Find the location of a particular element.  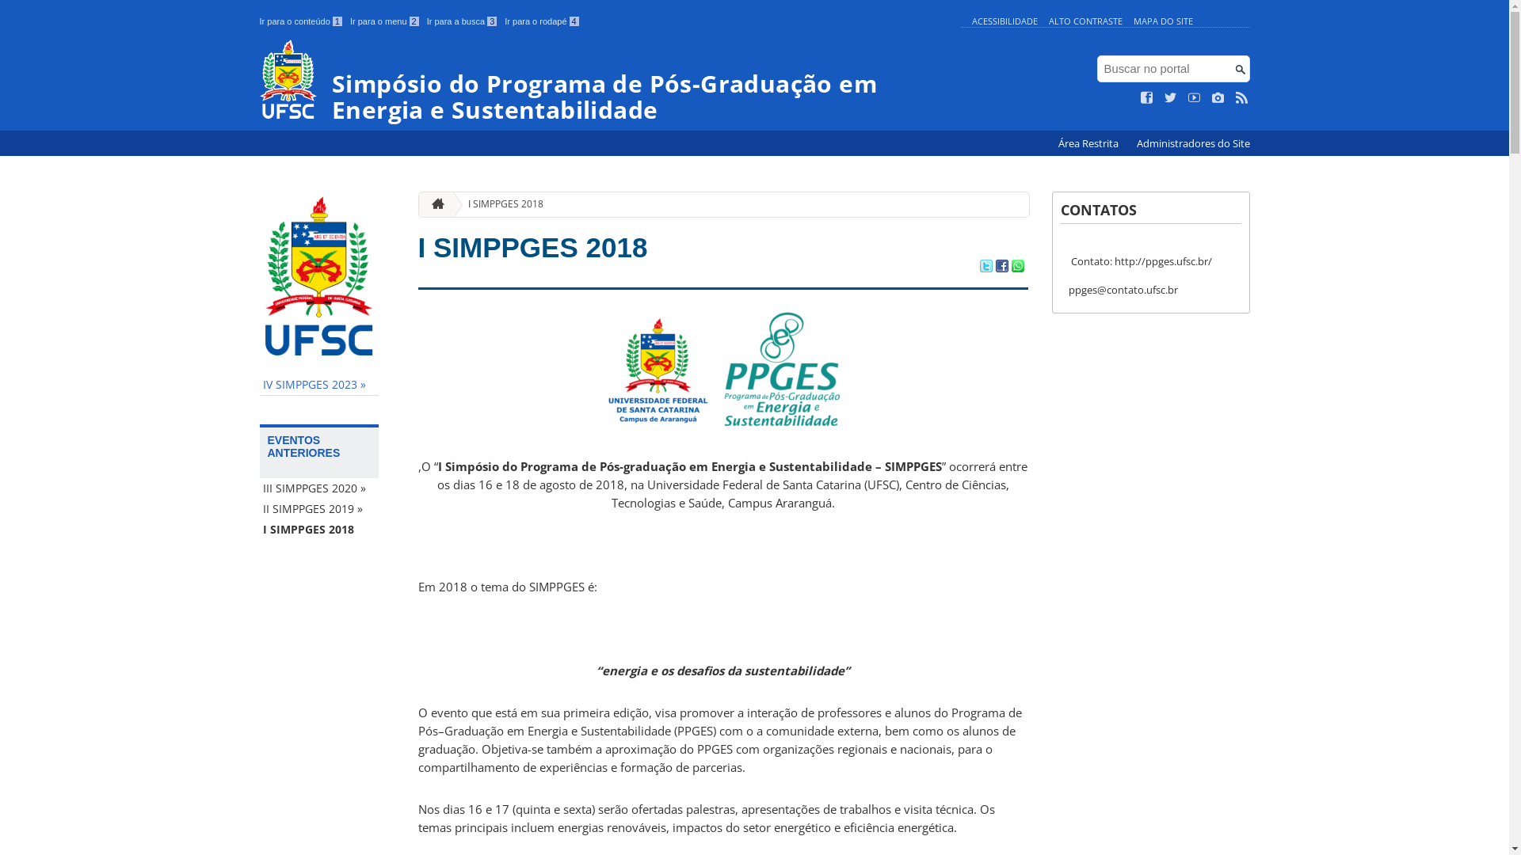

MAPA DO SITE is located at coordinates (1163, 21).